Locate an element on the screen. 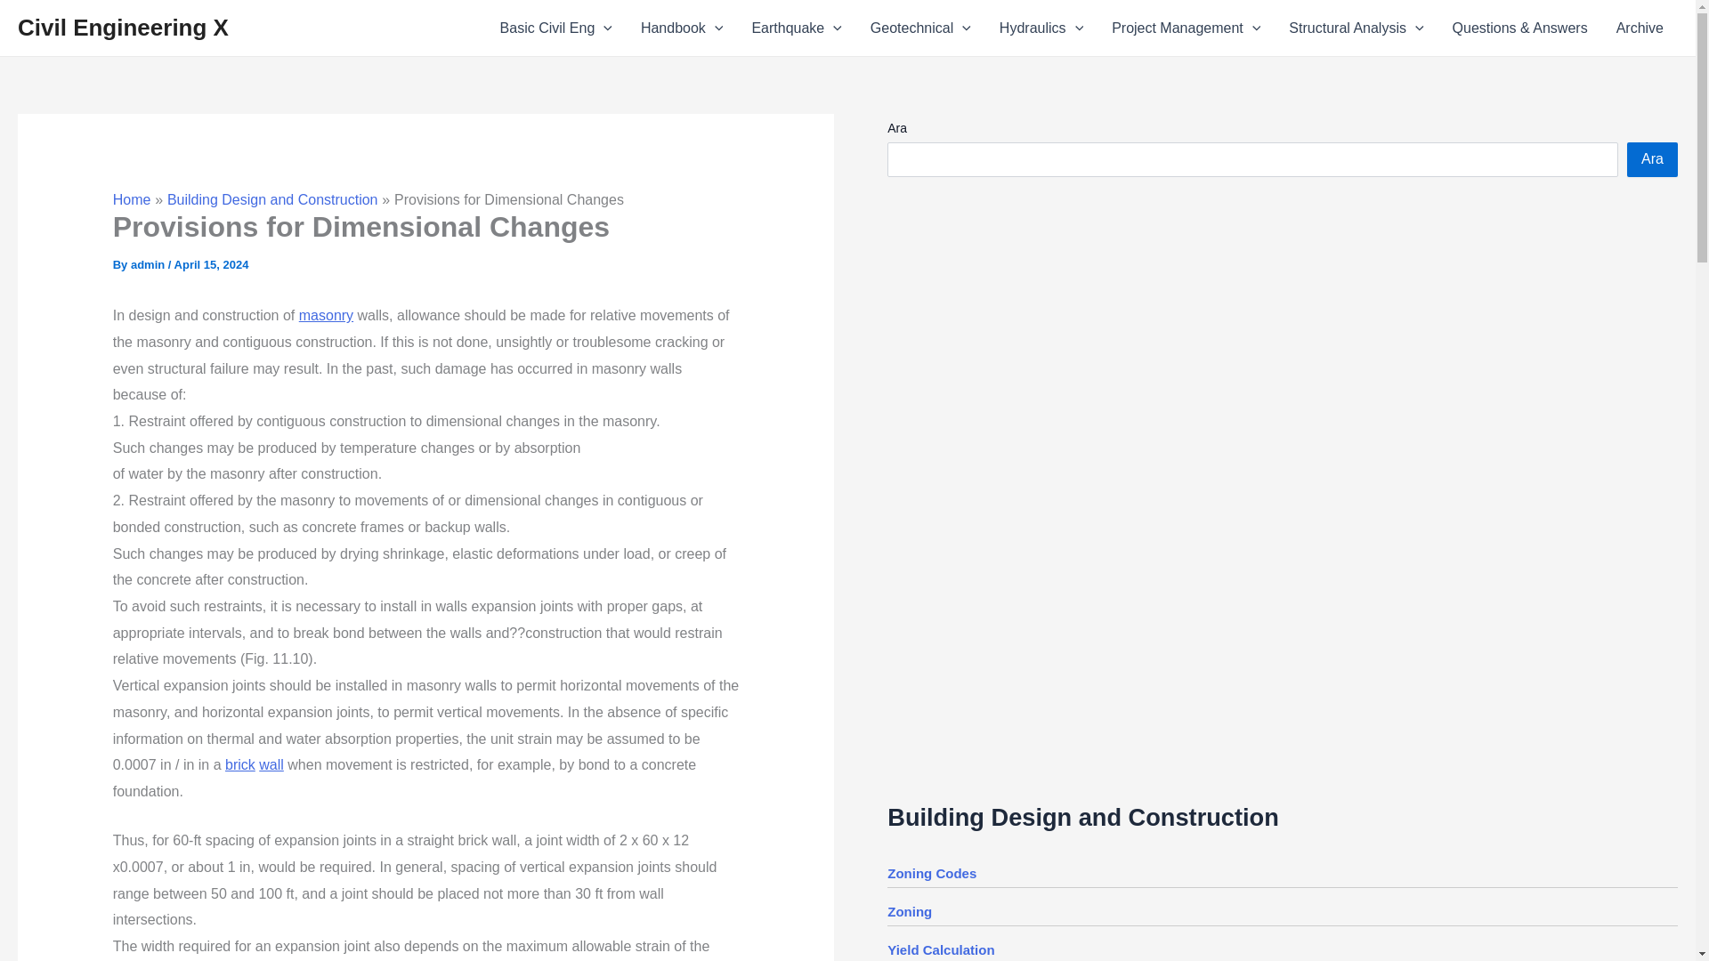 The image size is (1709, 961). View all posts by admin is located at coordinates (150, 264).